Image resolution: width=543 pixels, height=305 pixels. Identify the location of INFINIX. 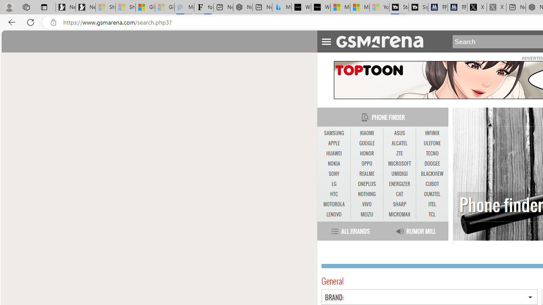
(432, 133).